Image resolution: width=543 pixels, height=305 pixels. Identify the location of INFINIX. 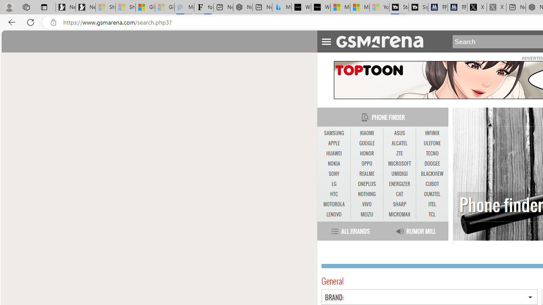
(432, 133).